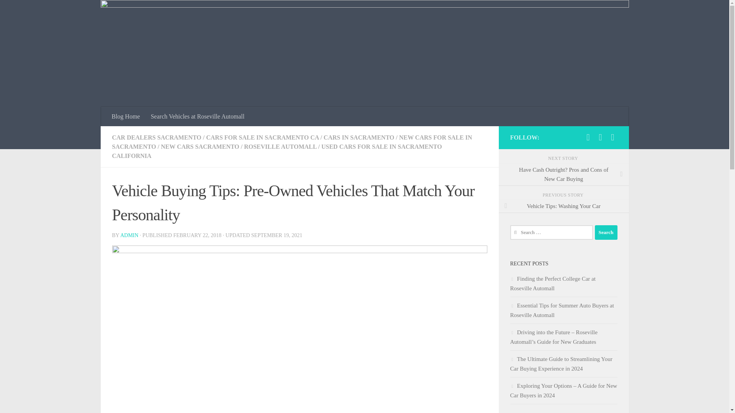 This screenshot has width=735, height=413. Describe the element at coordinates (200, 146) in the screenshot. I see `NEW CARS SACRAMENTO` at that location.